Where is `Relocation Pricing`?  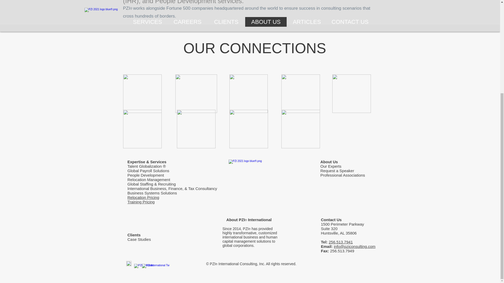 Relocation Pricing is located at coordinates (143, 198).